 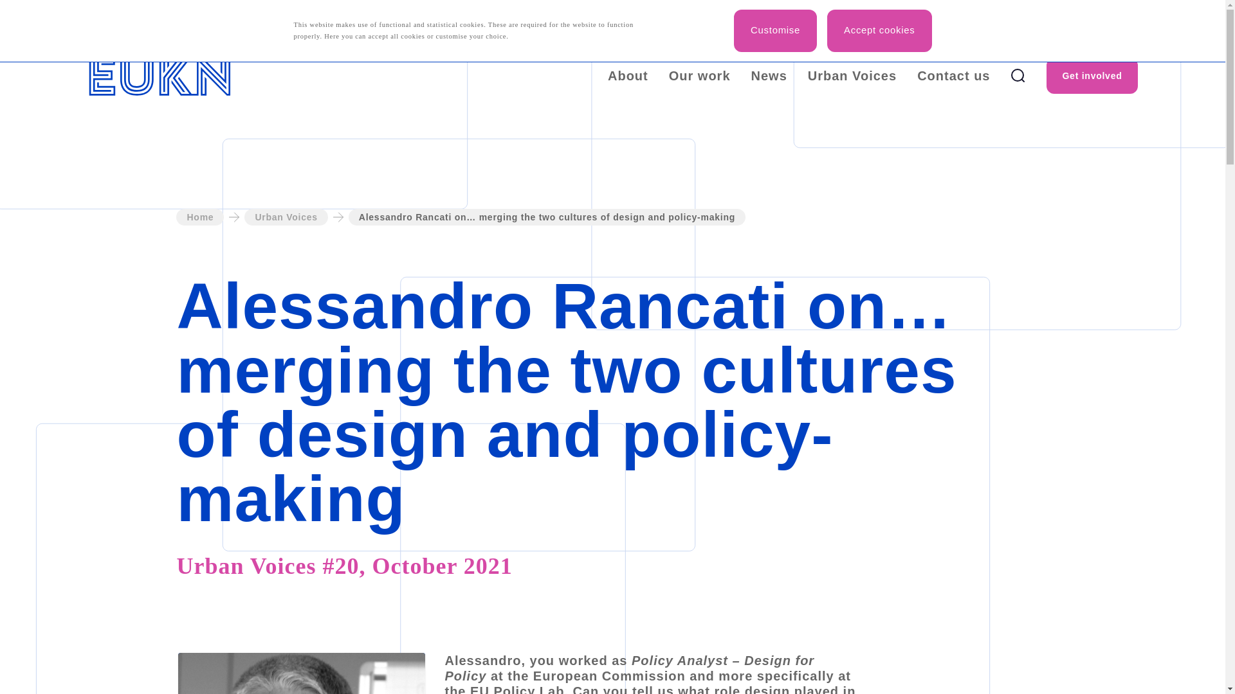 What do you see at coordinates (199, 217) in the screenshot?
I see `Home` at bounding box center [199, 217].